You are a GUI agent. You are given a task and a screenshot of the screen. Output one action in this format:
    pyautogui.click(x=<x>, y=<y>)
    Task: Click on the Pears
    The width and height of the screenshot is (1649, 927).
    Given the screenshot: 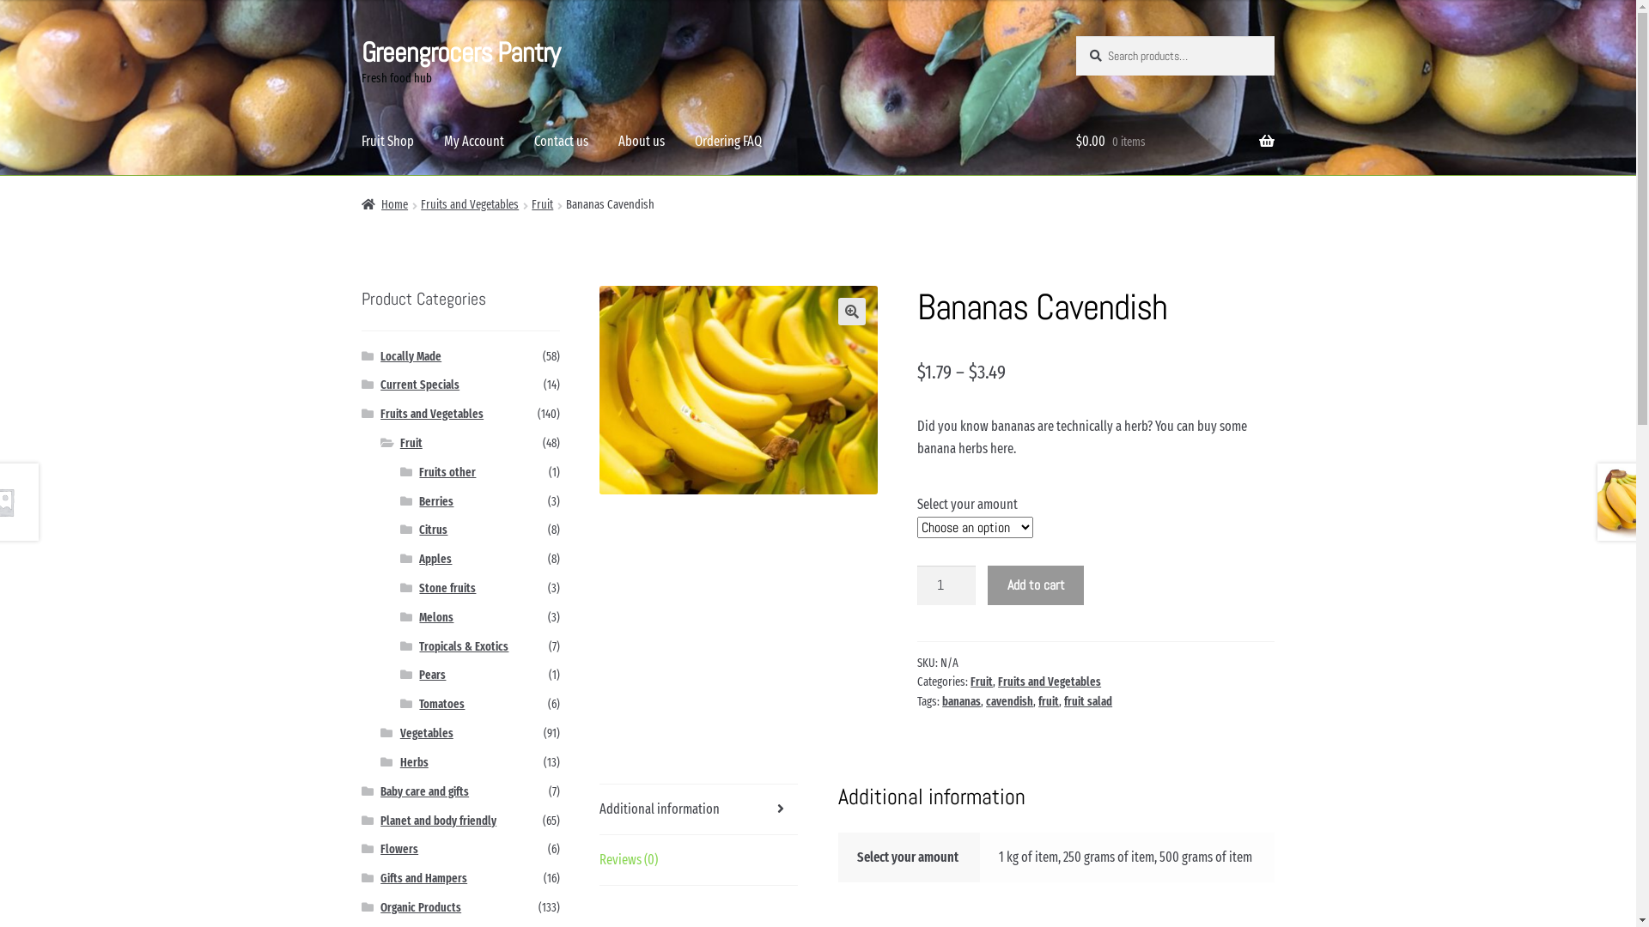 What is the action you would take?
    pyautogui.click(x=433, y=675)
    